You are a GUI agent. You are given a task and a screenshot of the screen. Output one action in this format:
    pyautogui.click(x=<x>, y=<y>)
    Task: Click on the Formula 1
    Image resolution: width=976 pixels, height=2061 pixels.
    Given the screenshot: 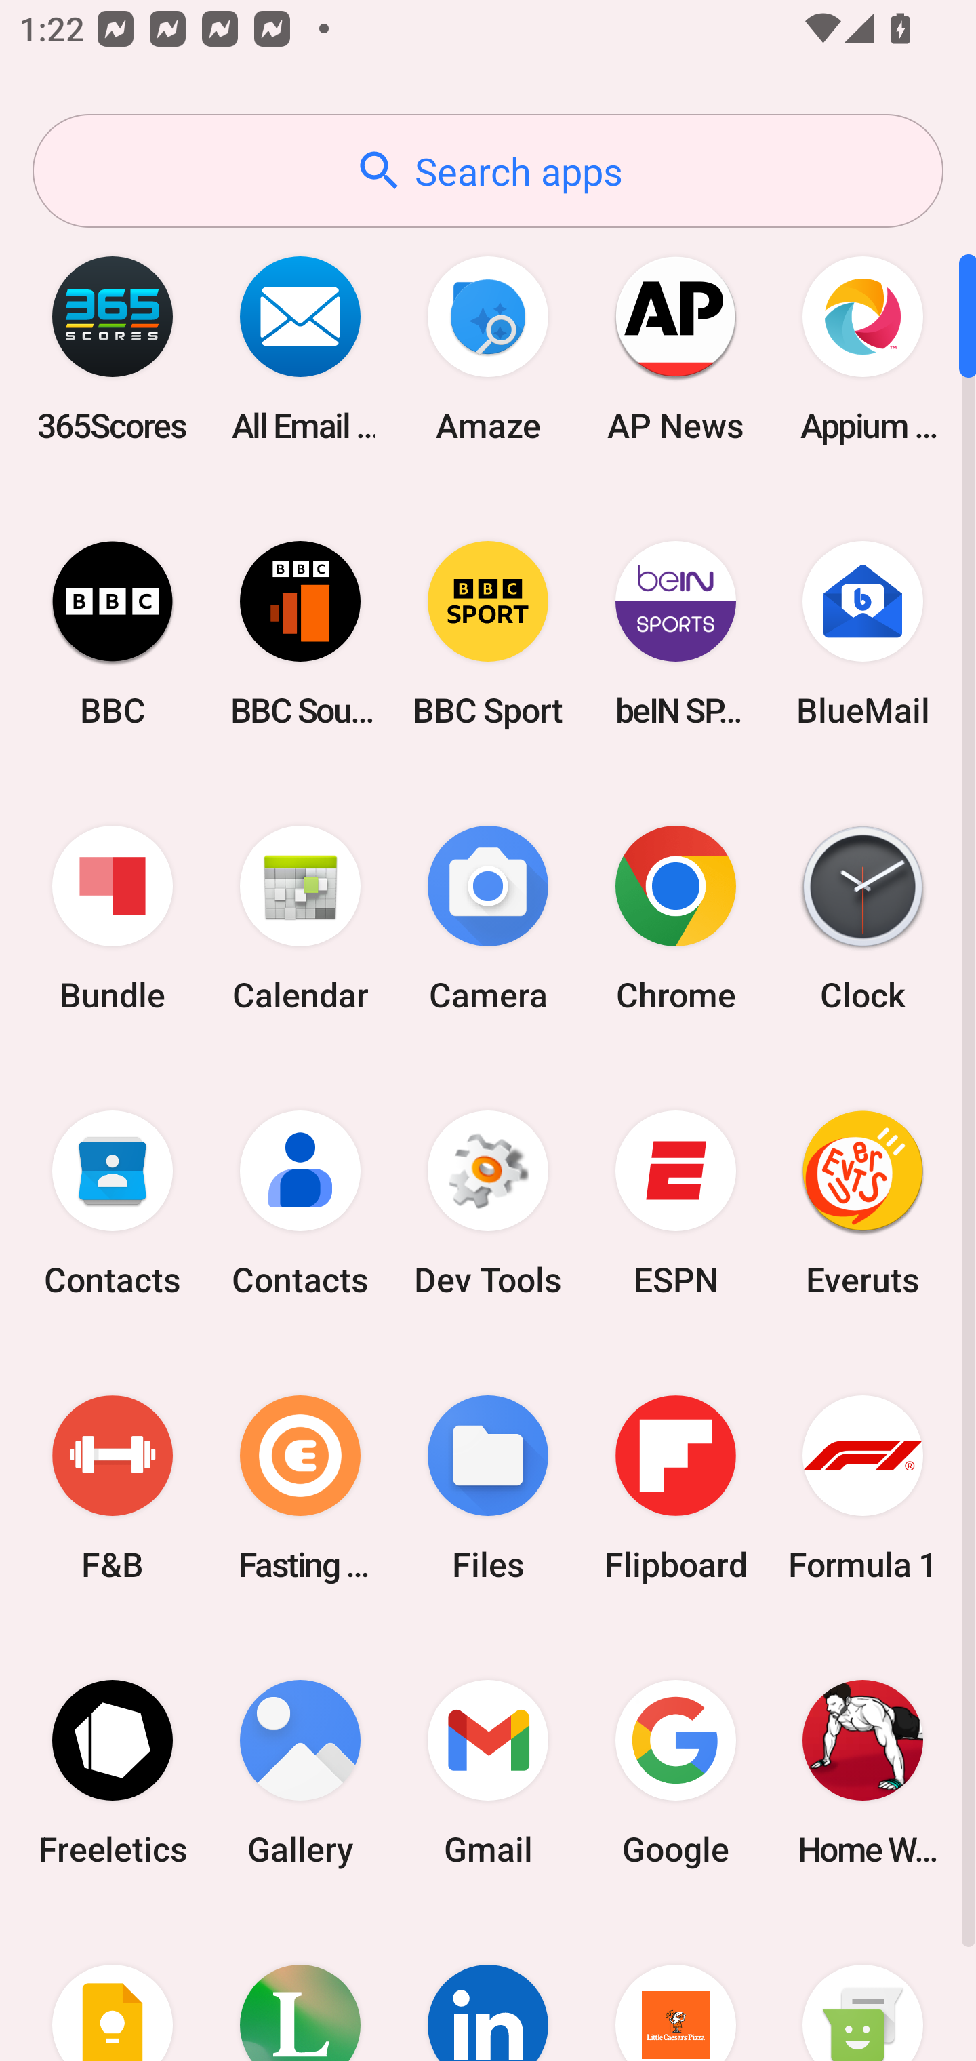 What is the action you would take?
    pyautogui.click(x=863, y=1487)
    